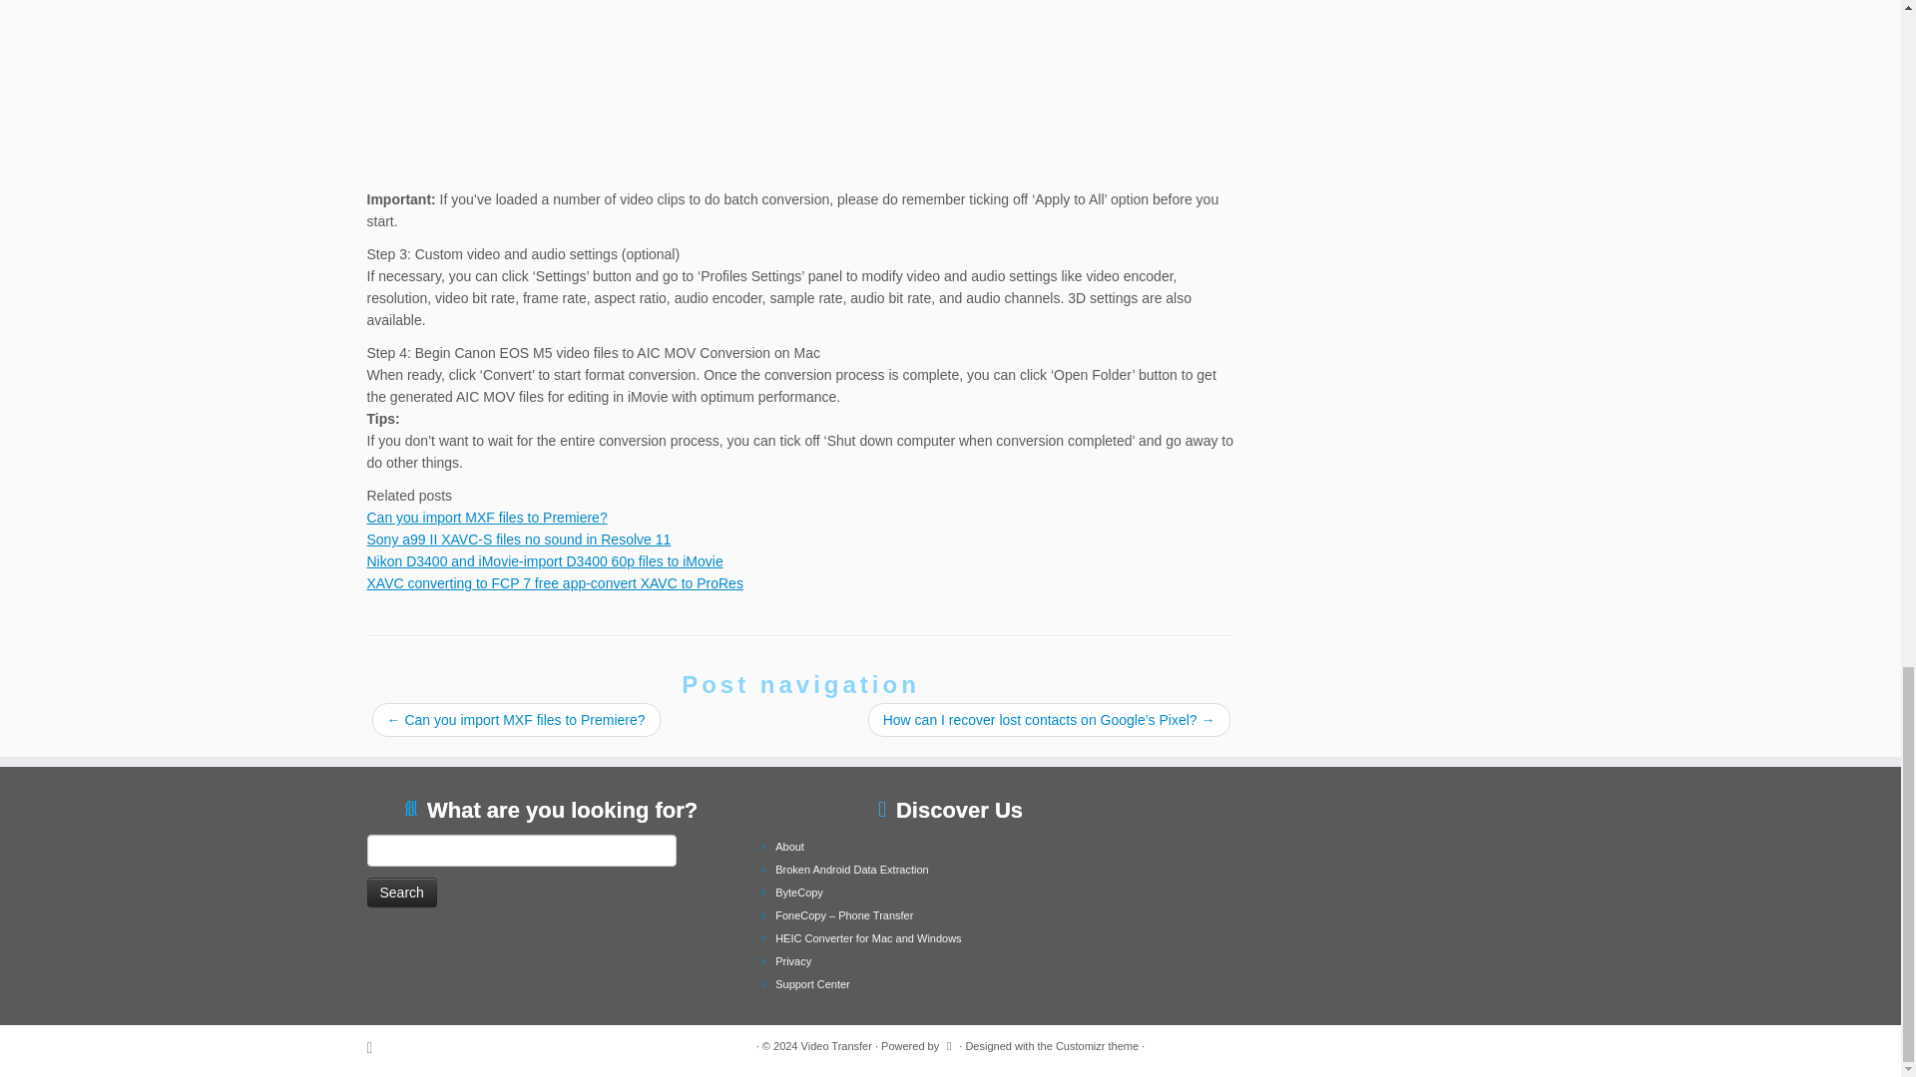 Image resolution: width=1916 pixels, height=1077 pixels. What do you see at coordinates (487, 517) in the screenshot?
I see `Can you import MXF files to Premiere?` at bounding box center [487, 517].